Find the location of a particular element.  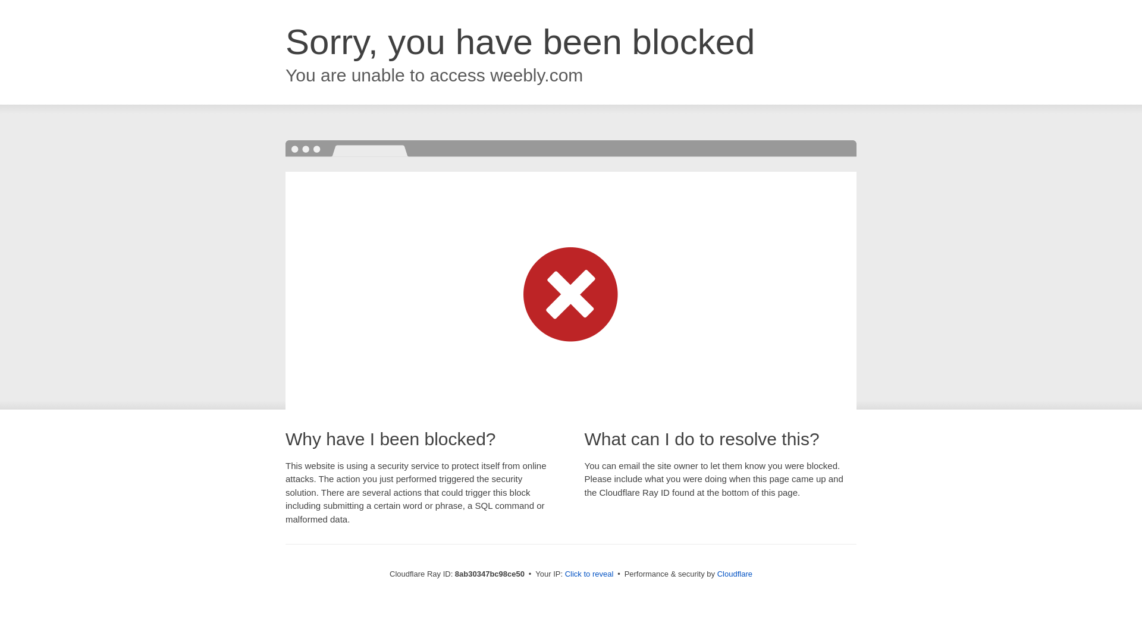

Click to reveal is located at coordinates (589, 574).